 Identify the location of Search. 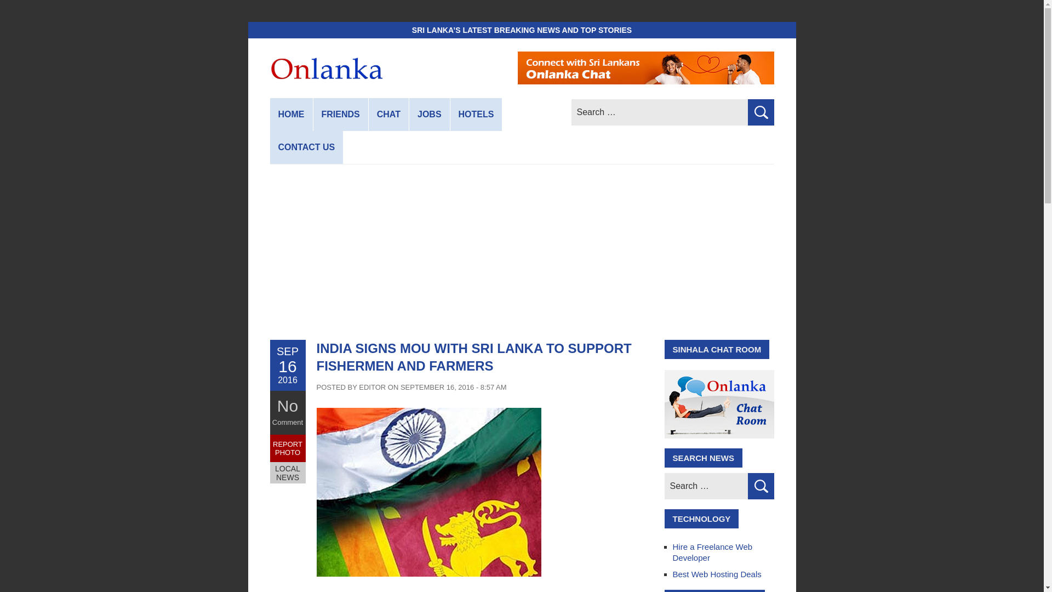
(760, 486).